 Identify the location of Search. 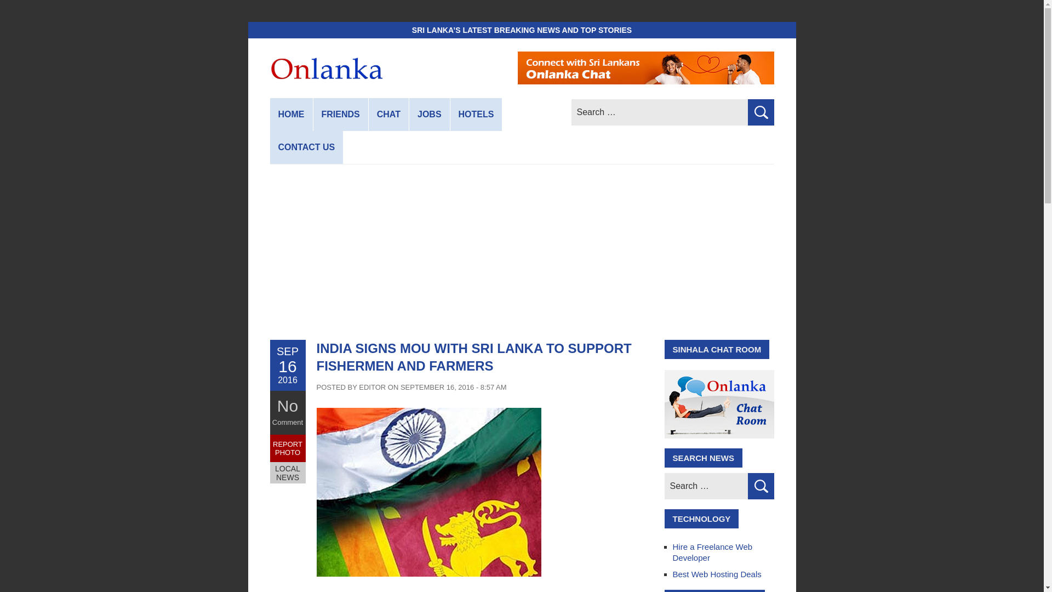
(760, 486).